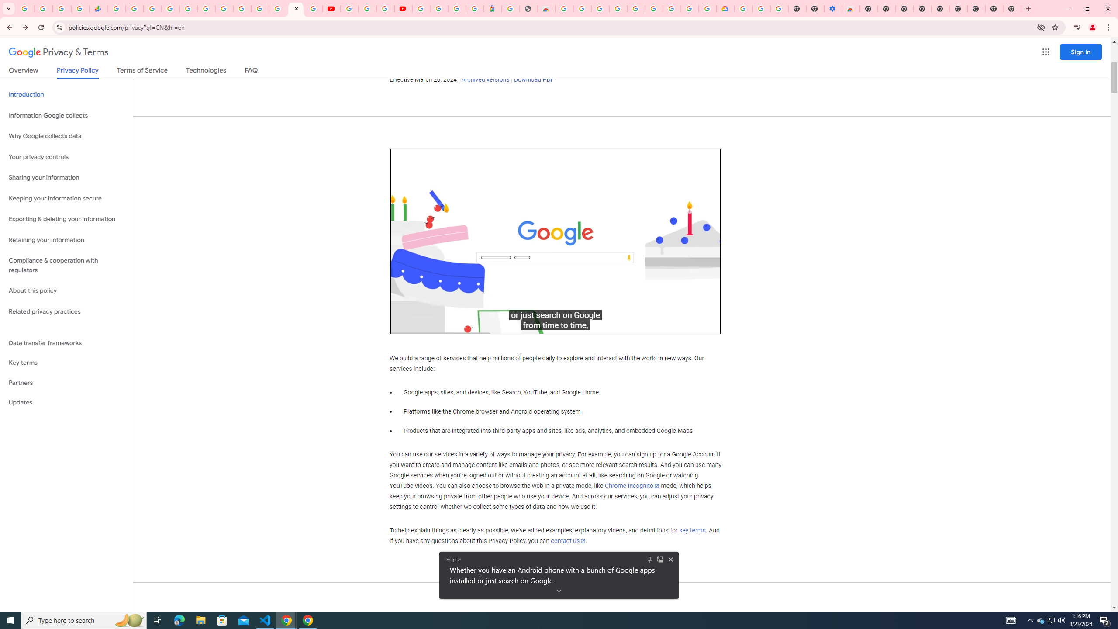 The height and width of the screenshot is (629, 1118). What do you see at coordinates (632, 486) in the screenshot?
I see `Chrome Incognito` at bounding box center [632, 486].